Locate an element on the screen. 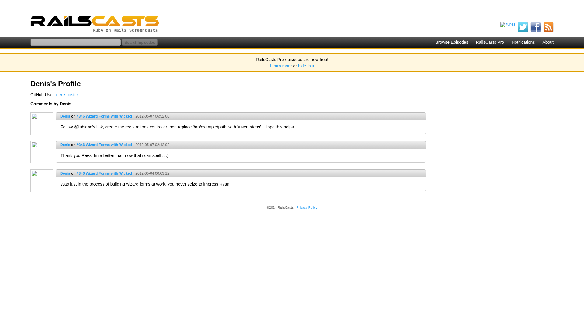  Search Episodes is located at coordinates (140, 42).